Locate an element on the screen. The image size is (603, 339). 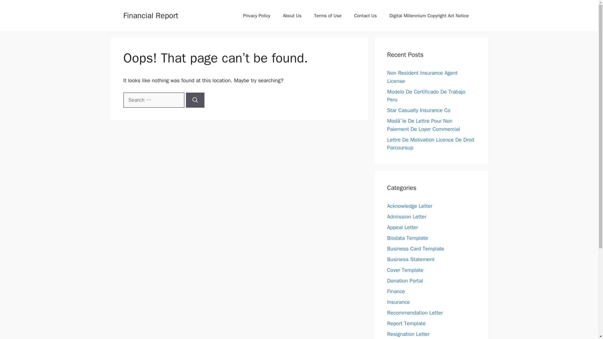
Admission Letter is located at coordinates (406, 217).